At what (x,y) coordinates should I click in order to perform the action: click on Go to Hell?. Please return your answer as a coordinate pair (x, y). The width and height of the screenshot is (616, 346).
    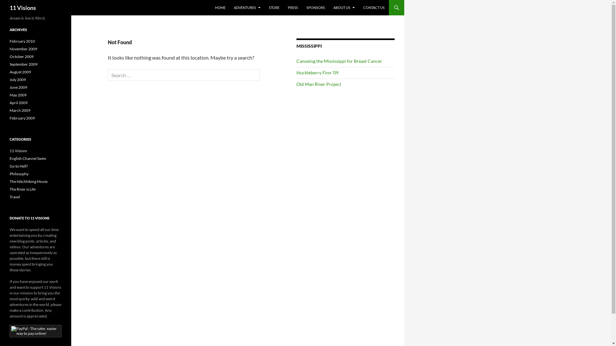
    Looking at the image, I should click on (19, 166).